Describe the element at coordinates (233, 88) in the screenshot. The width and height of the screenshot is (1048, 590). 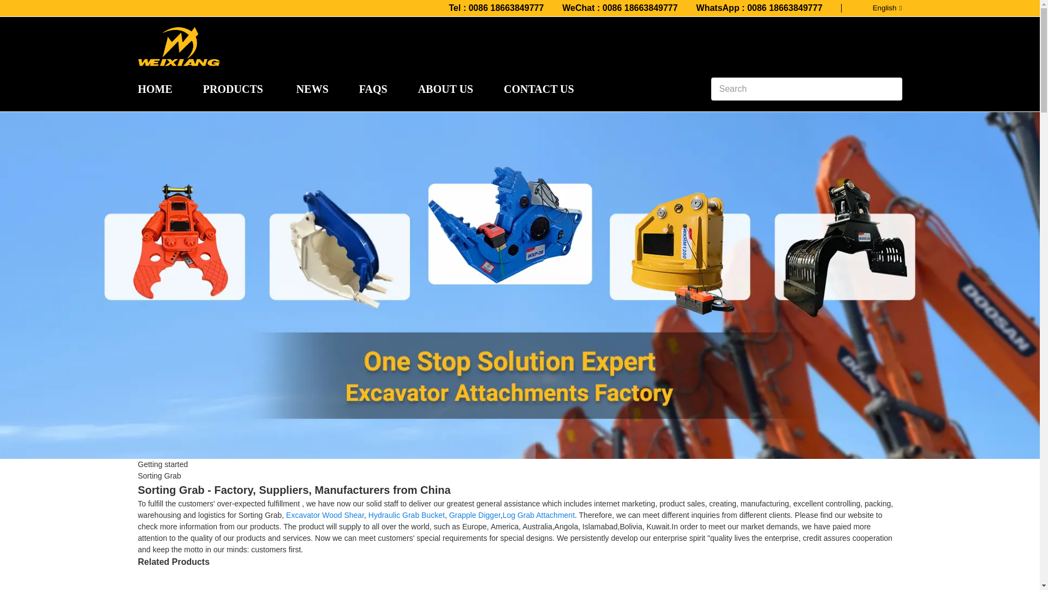
I see `PRODUCTS` at that location.